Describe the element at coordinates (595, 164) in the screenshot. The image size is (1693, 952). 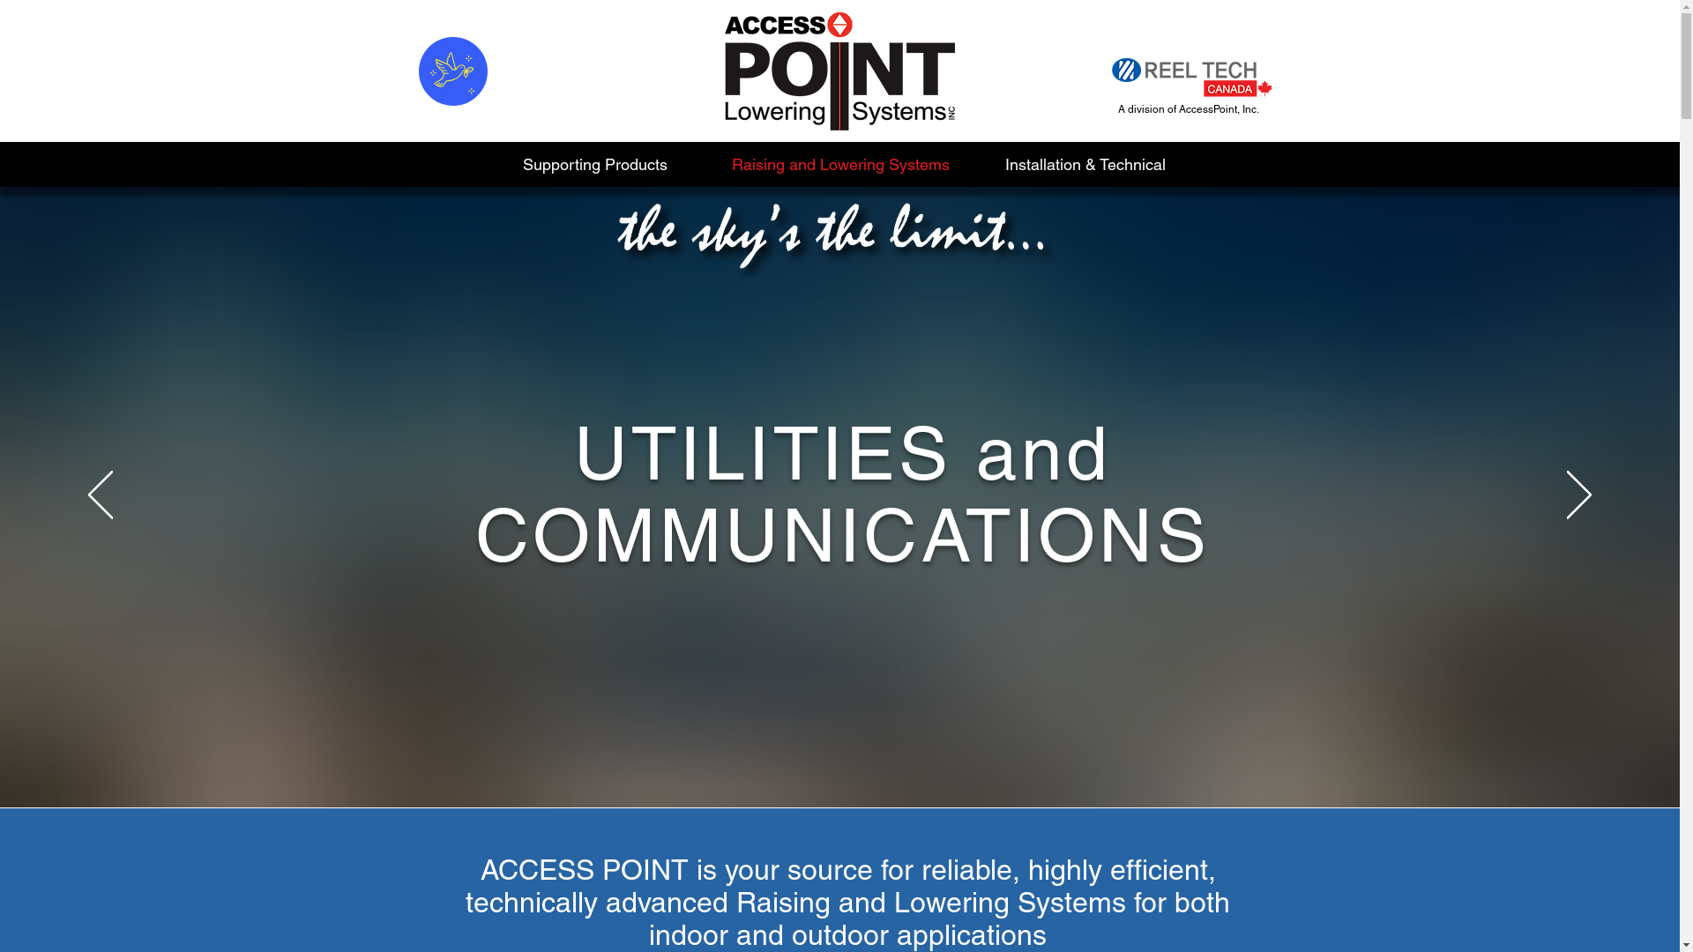
I see `Supporting Products` at that location.